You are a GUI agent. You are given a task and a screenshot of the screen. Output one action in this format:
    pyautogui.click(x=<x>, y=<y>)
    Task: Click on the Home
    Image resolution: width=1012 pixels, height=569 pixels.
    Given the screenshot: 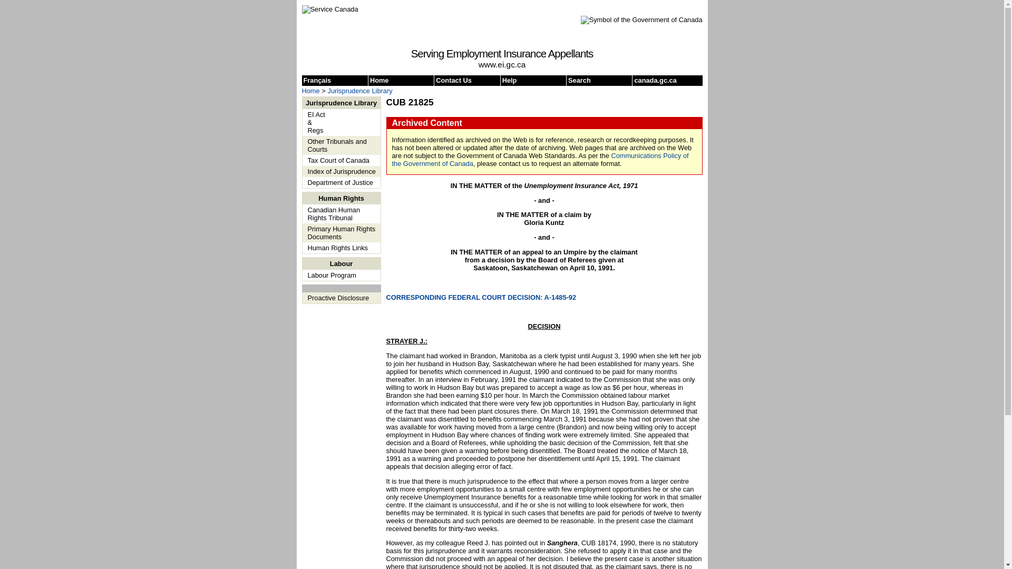 What is the action you would take?
    pyautogui.click(x=310, y=91)
    